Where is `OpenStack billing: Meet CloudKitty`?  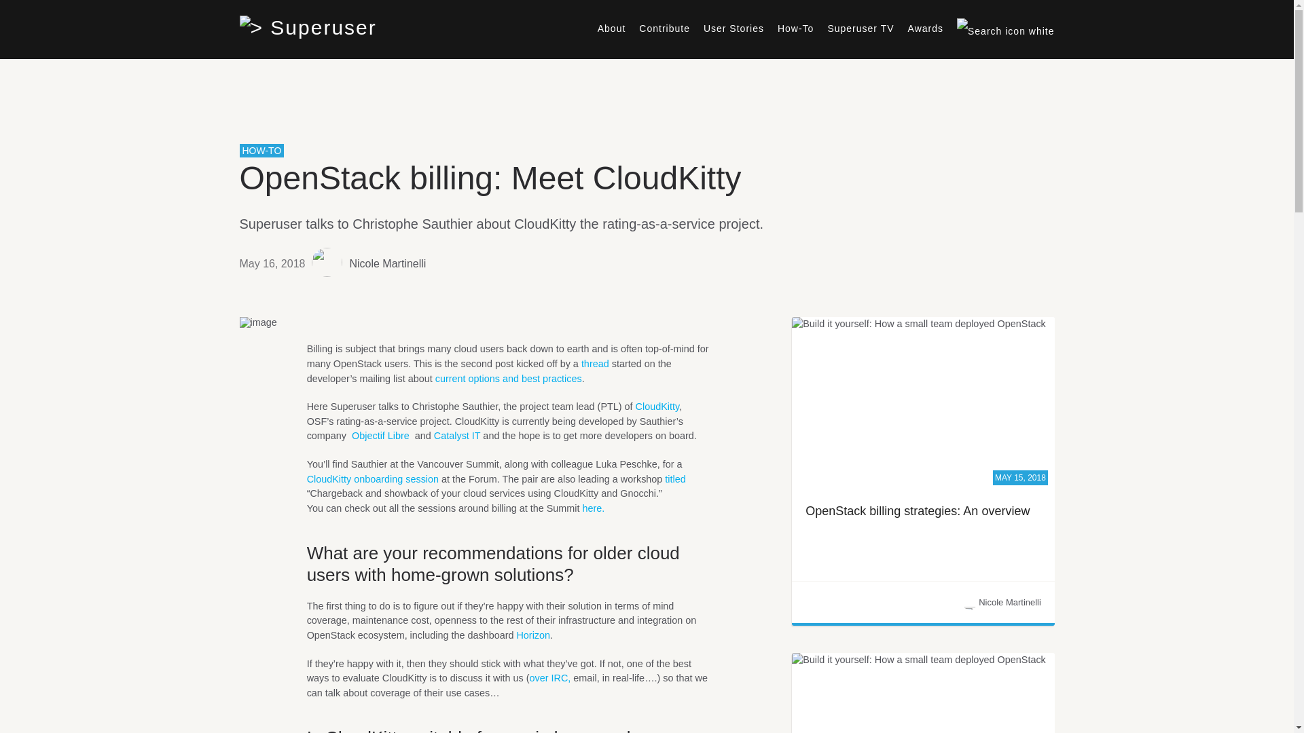
OpenStack billing: Meet CloudKitty is located at coordinates (489, 178).